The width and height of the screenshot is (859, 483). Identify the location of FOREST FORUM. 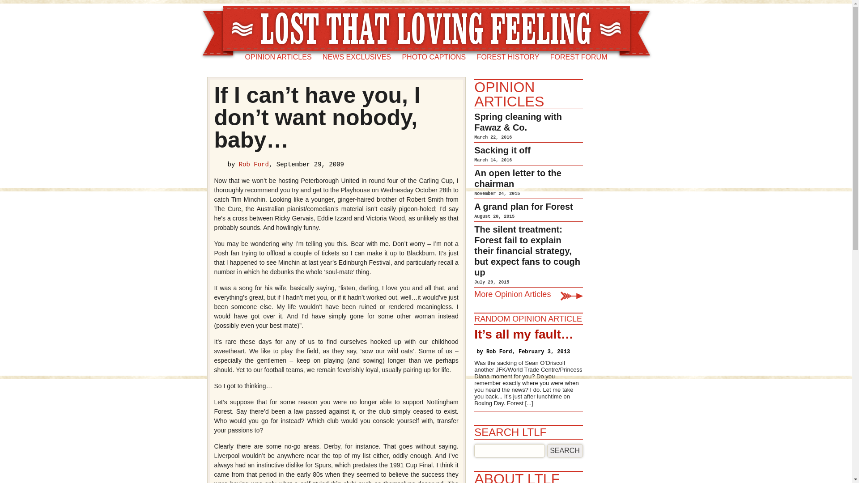
(579, 57).